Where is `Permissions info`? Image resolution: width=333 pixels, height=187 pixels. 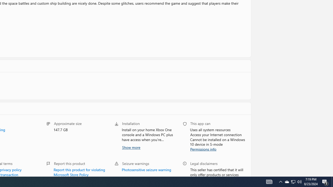 Permissions info is located at coordinates (203, 149).